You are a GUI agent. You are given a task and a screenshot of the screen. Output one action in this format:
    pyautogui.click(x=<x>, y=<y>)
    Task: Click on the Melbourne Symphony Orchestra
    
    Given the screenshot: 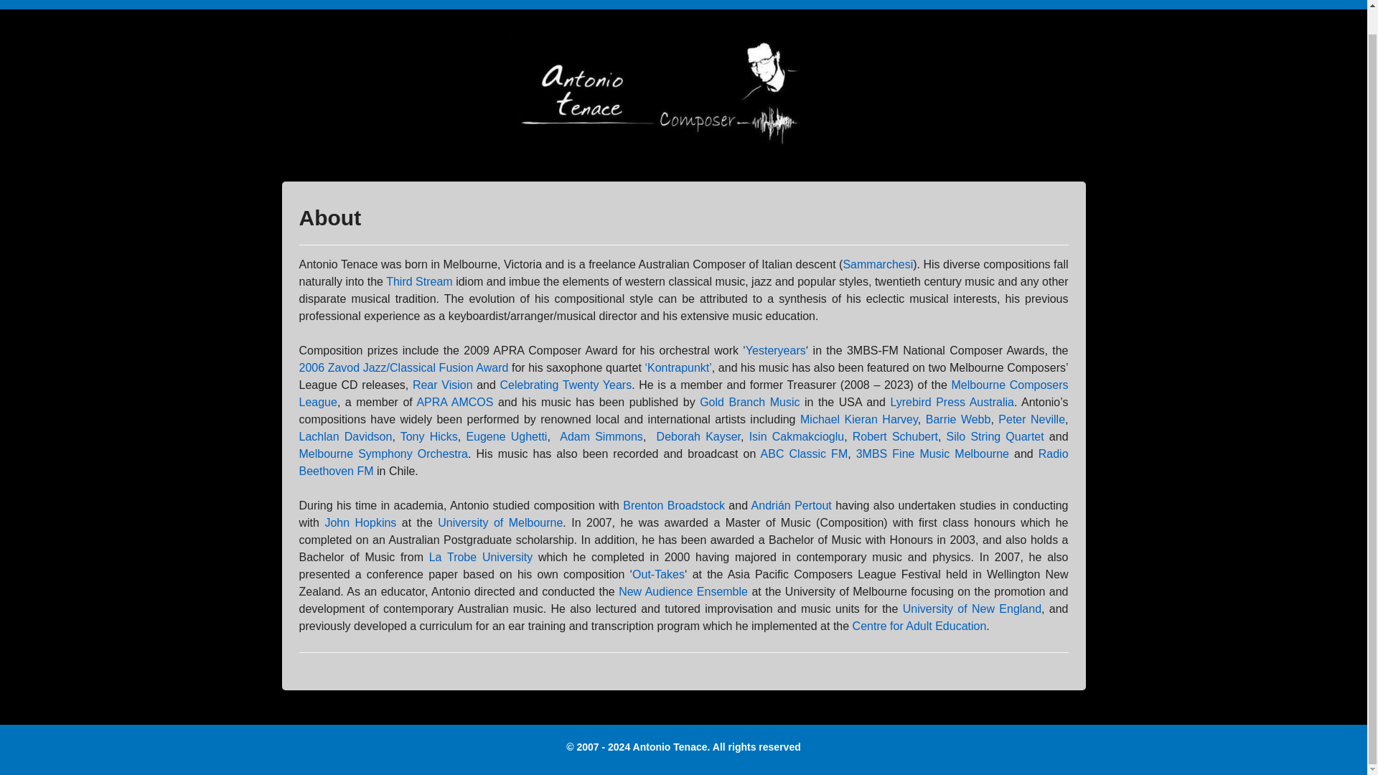 What is the action you would take?
    pyautogui.click(x=383, y=454)
    